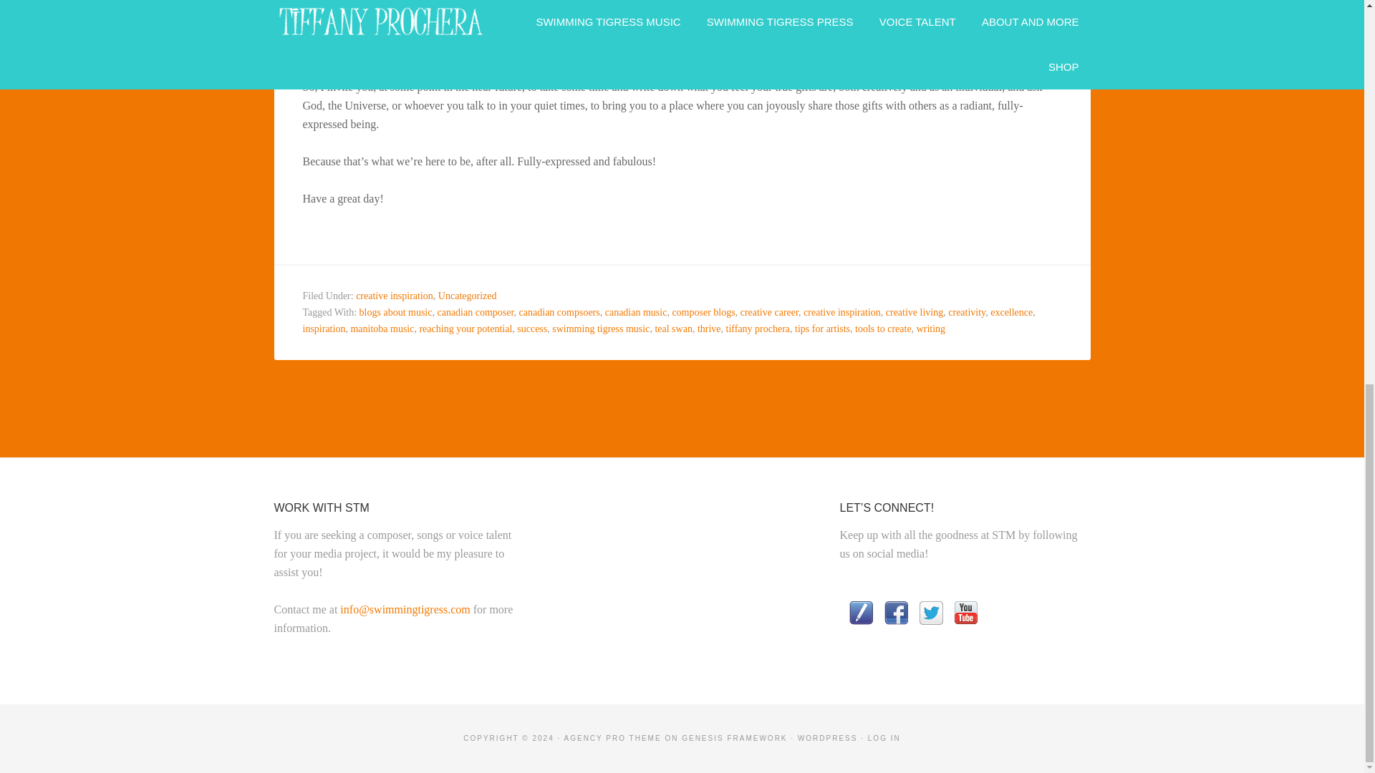  Describe the element at coordinates (842, 312) in the screenshot. I see `creative inspiration` at that location.